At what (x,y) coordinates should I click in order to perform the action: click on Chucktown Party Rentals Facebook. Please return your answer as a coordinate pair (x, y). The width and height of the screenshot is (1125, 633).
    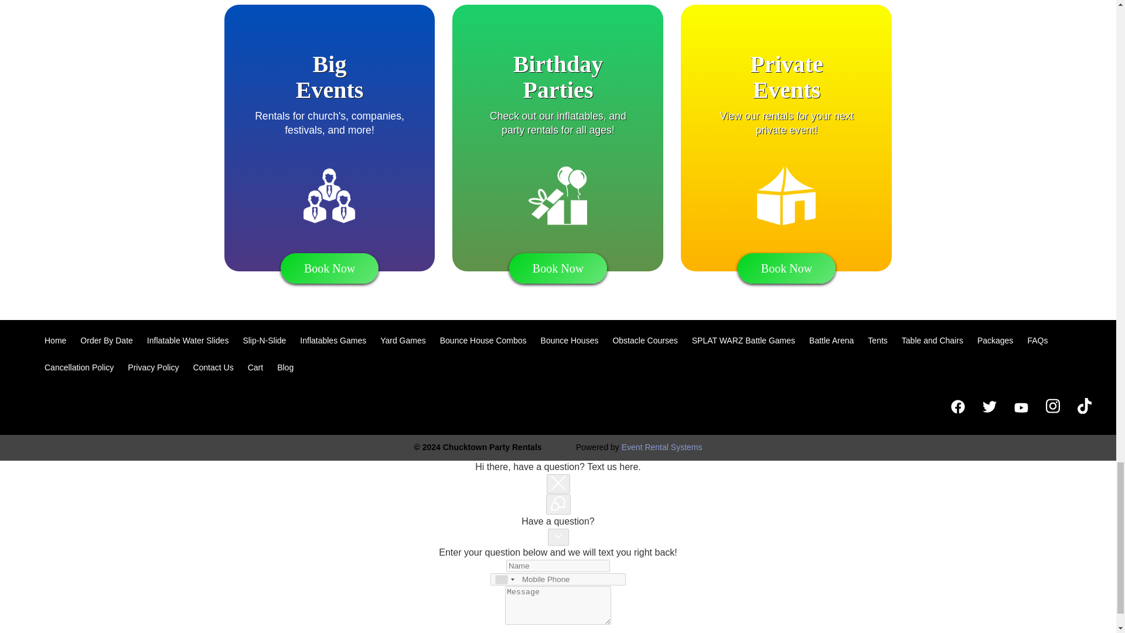
    Looking at the image, I should click on (957, 406).